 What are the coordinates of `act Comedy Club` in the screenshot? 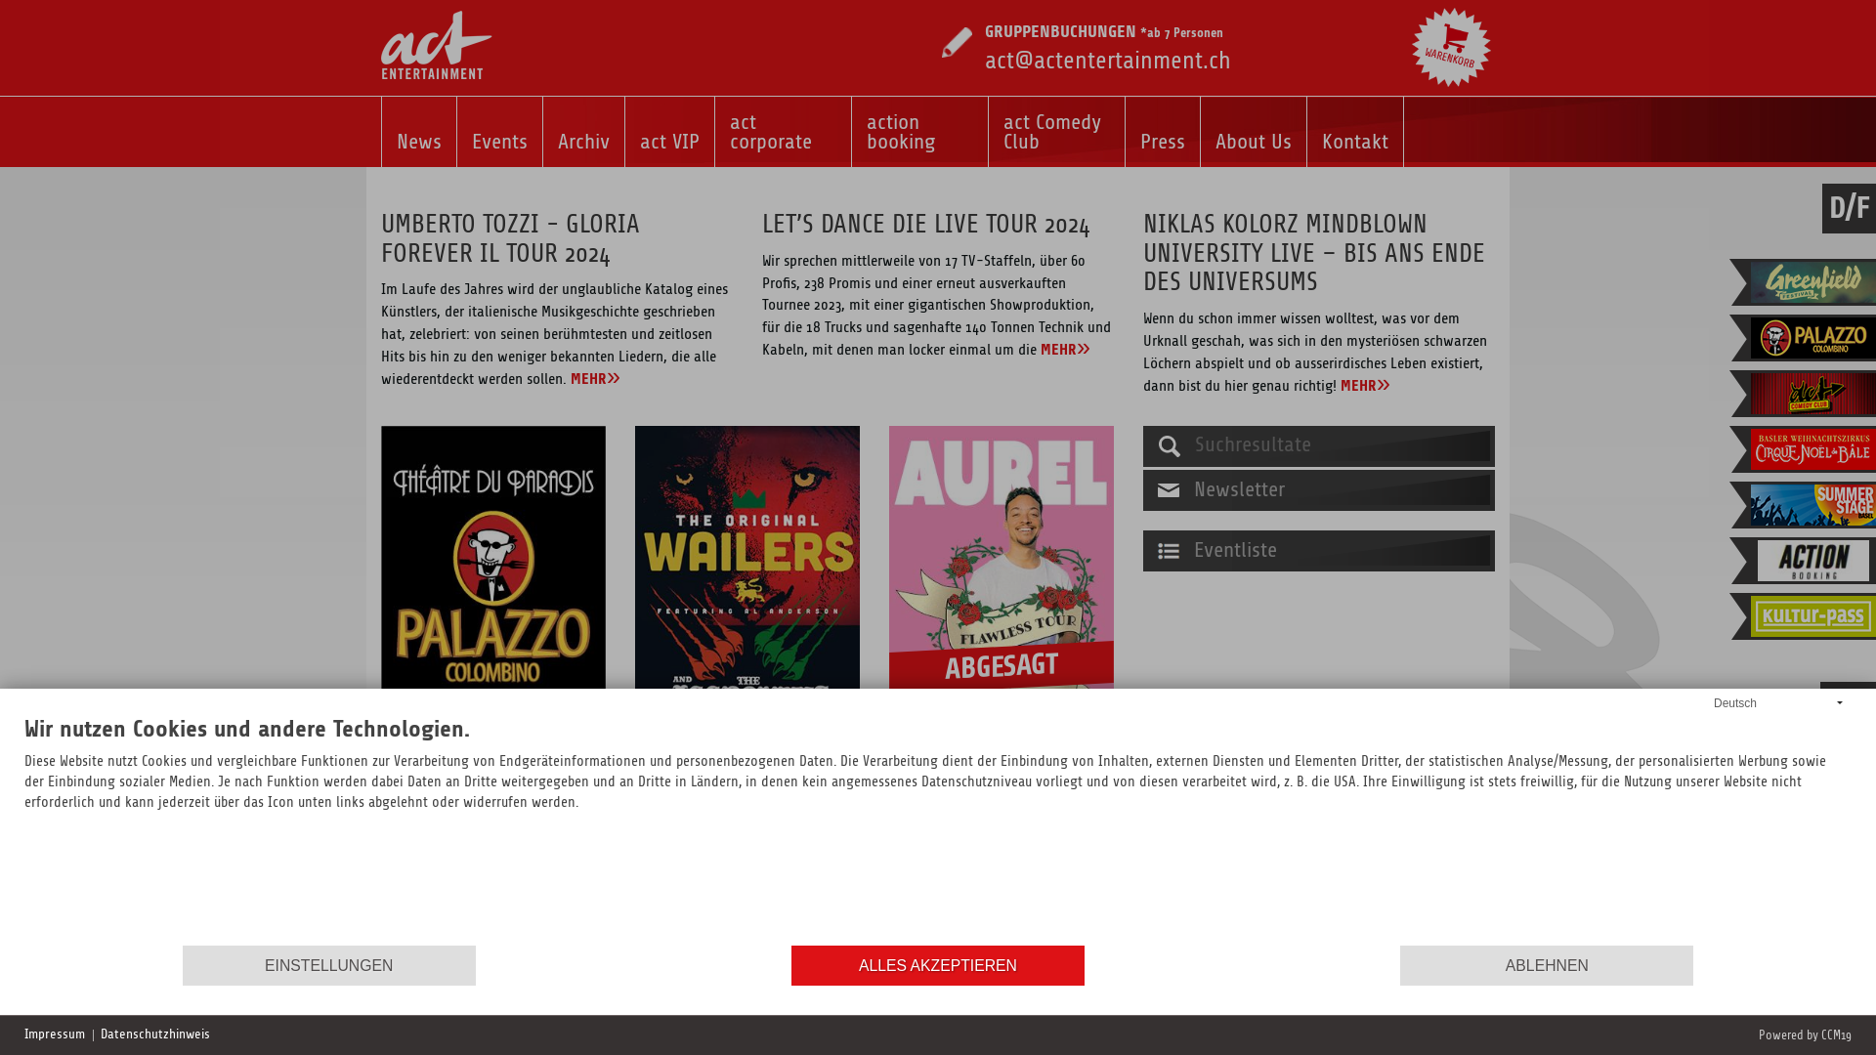 It's located at (1057, 132).